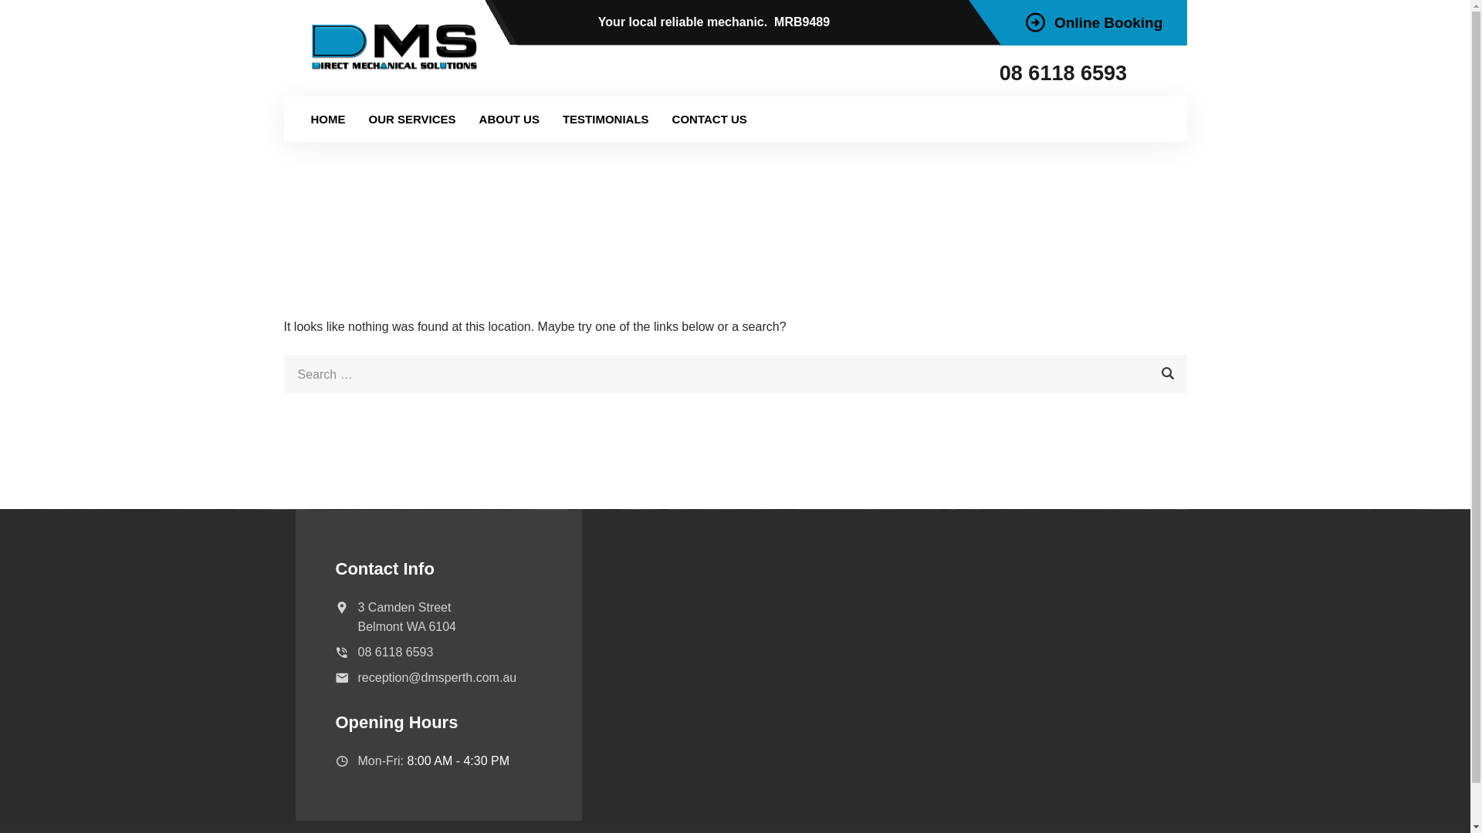 The width and height of the screenshot is (1482, 833). Describe the element at coordinates (710, 119) in the screenshot. I see `CONTACT US` at that location.